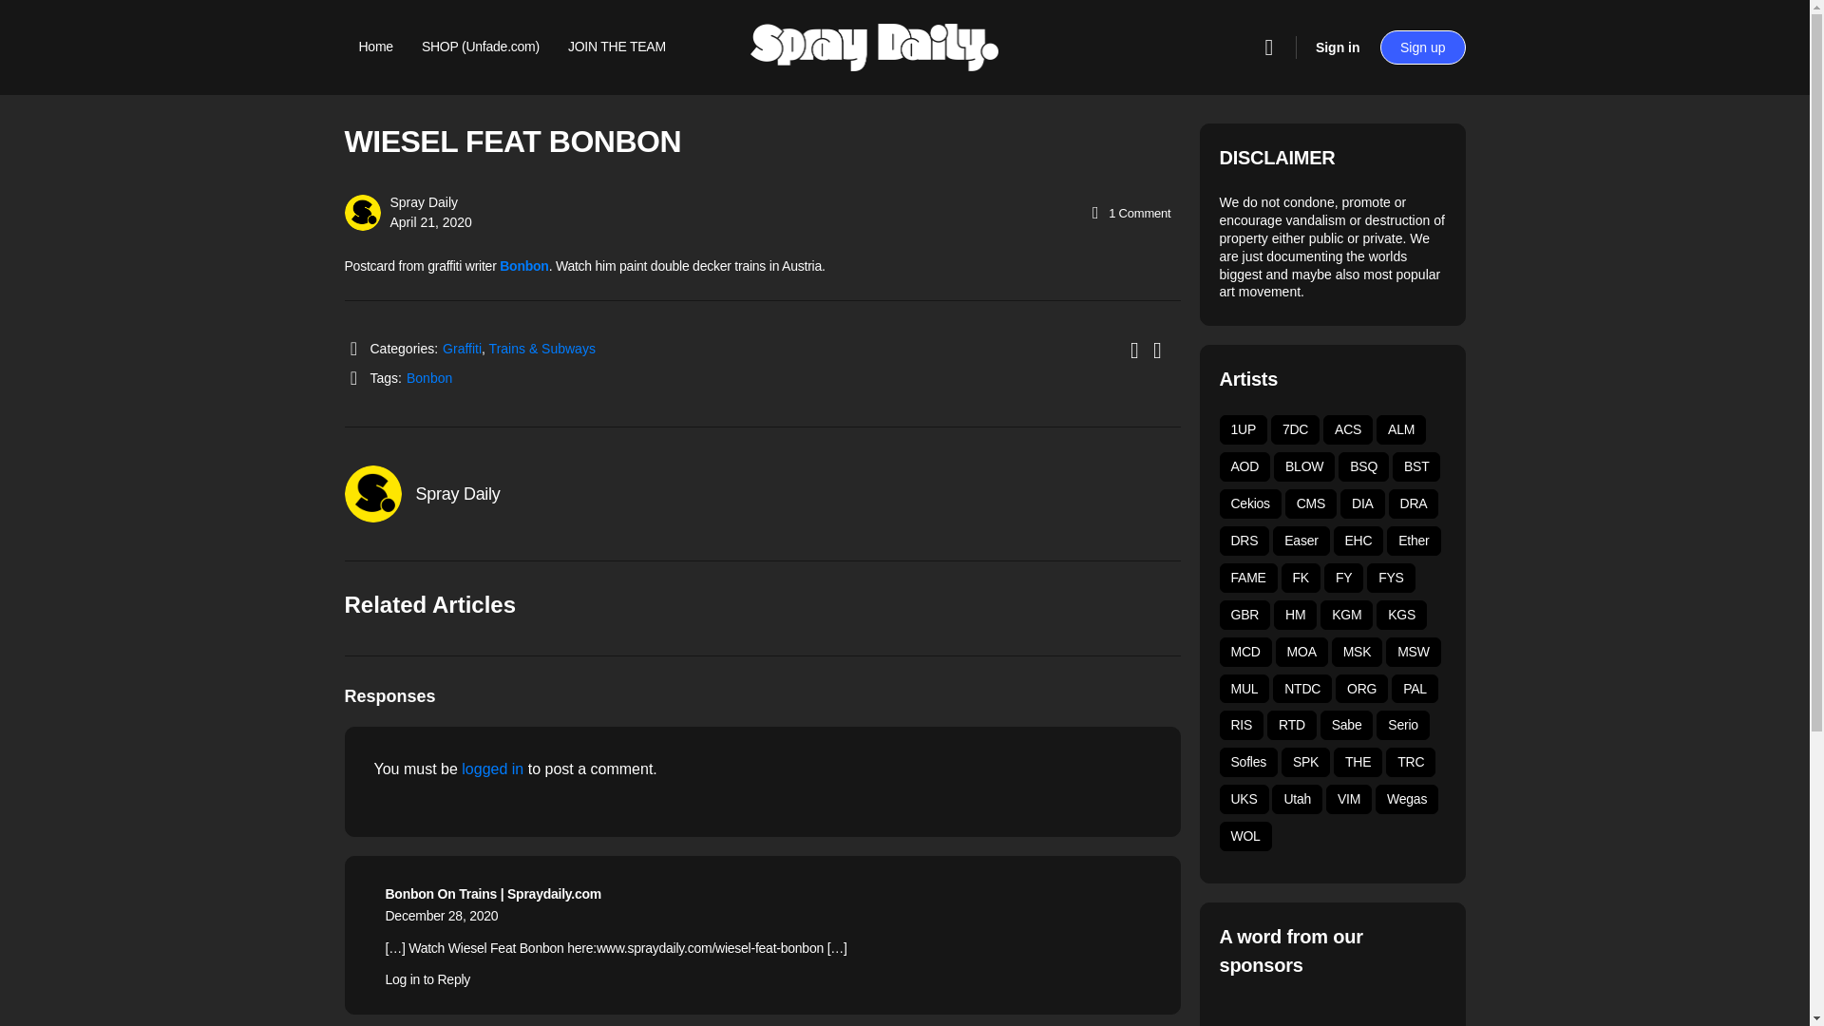 The width and height of the screenshot is (1824, 1026). Describe the element at coordinates (376, 47) in the screenshot. I see `Home` at that location.